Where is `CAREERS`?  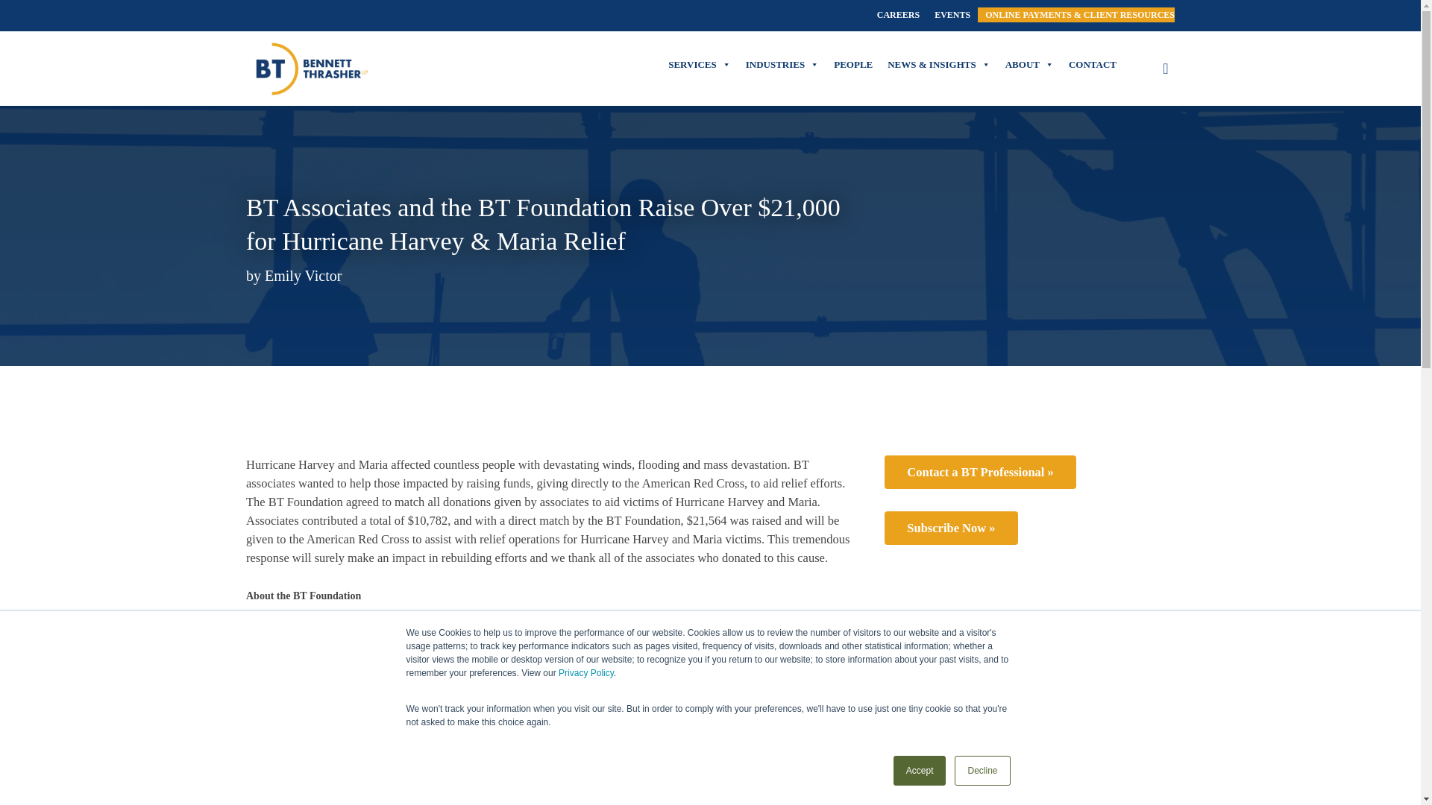
CAREERS is located at coordinates (898, 15).